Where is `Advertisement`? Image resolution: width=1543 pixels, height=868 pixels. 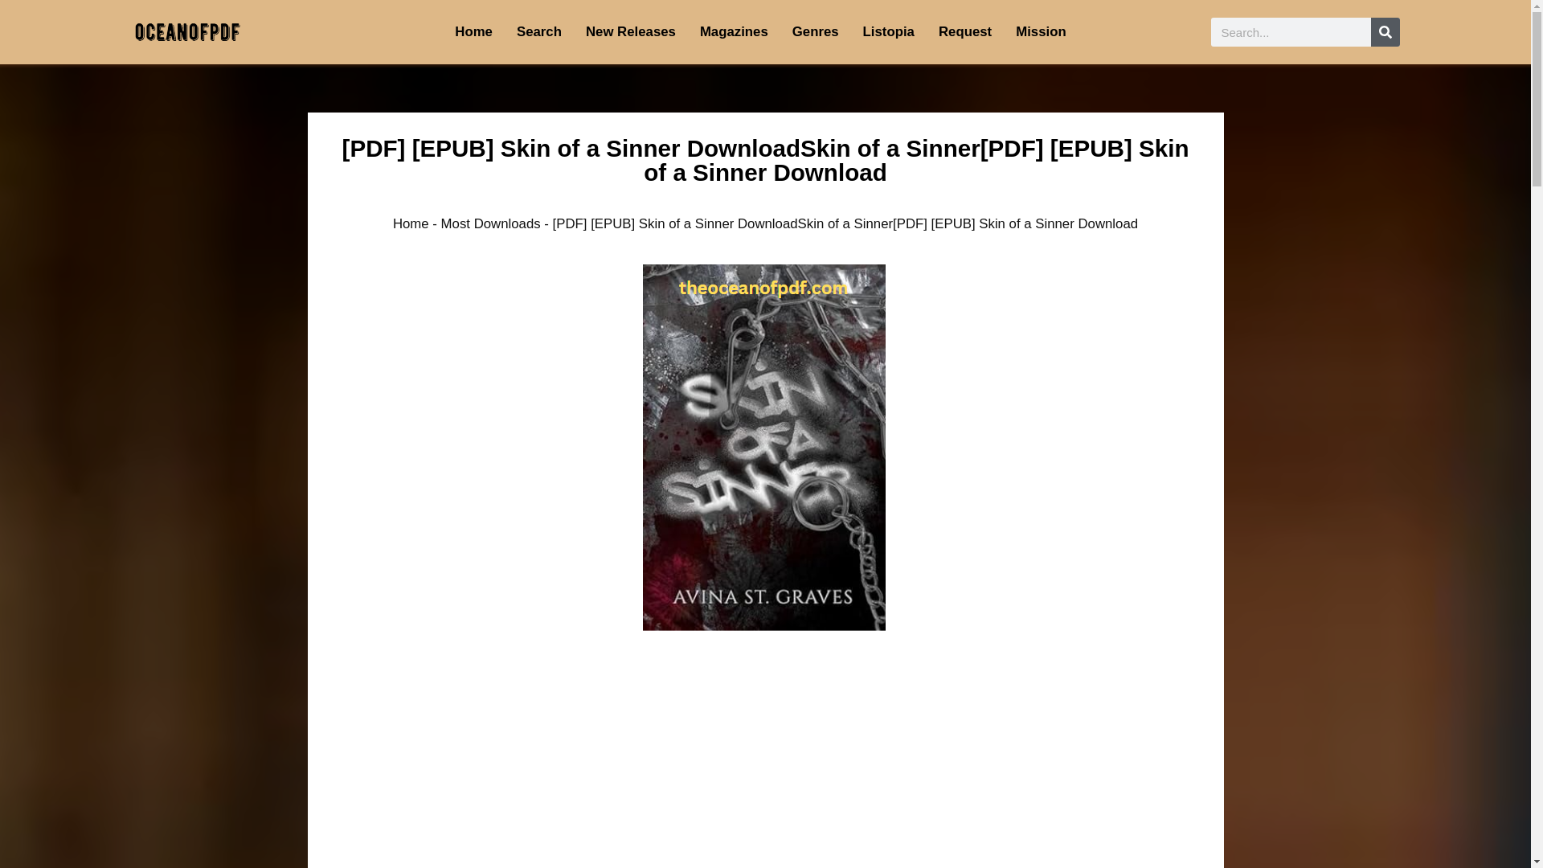
Advertisement is located at coordinates (765, 791).